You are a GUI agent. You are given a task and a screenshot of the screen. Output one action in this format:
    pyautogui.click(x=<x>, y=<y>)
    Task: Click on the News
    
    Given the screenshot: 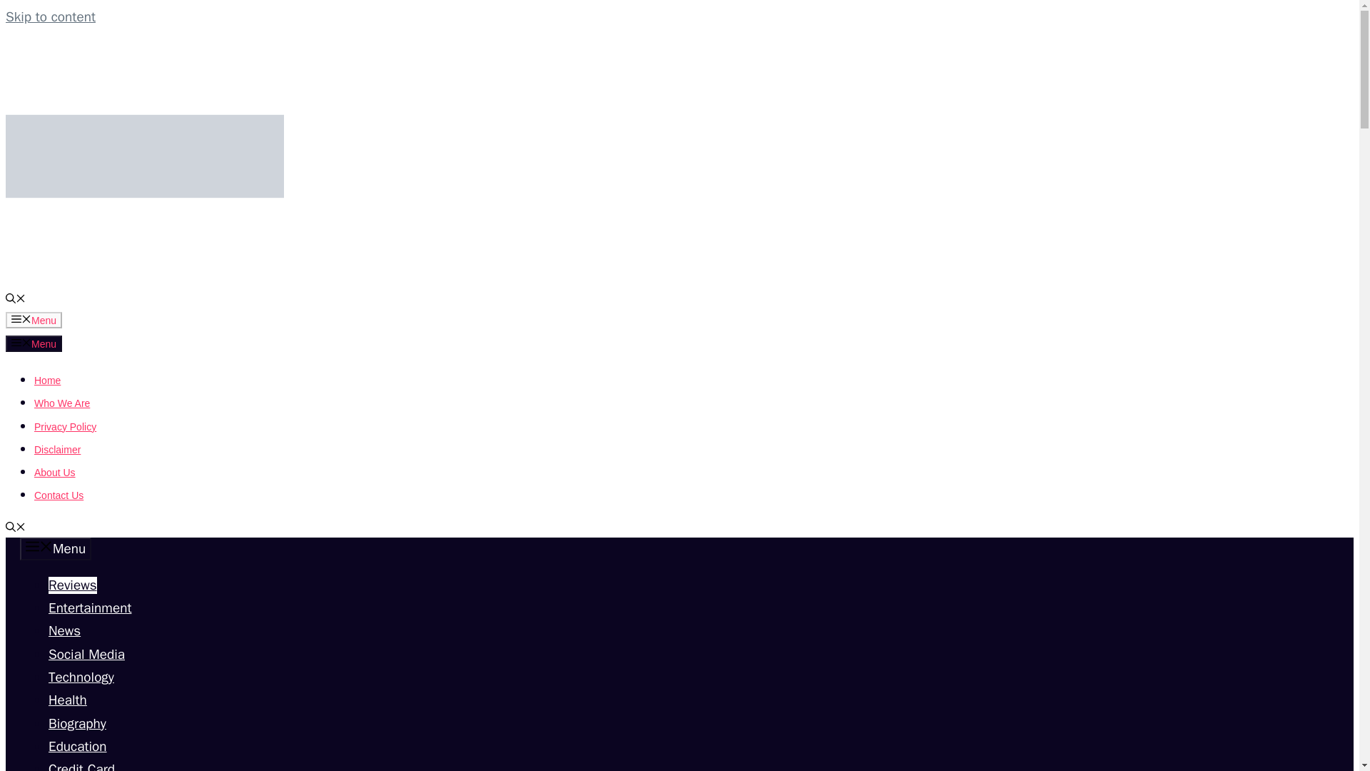 What is the action you would take?
    pyautogui.click(x=64, y=631)
    